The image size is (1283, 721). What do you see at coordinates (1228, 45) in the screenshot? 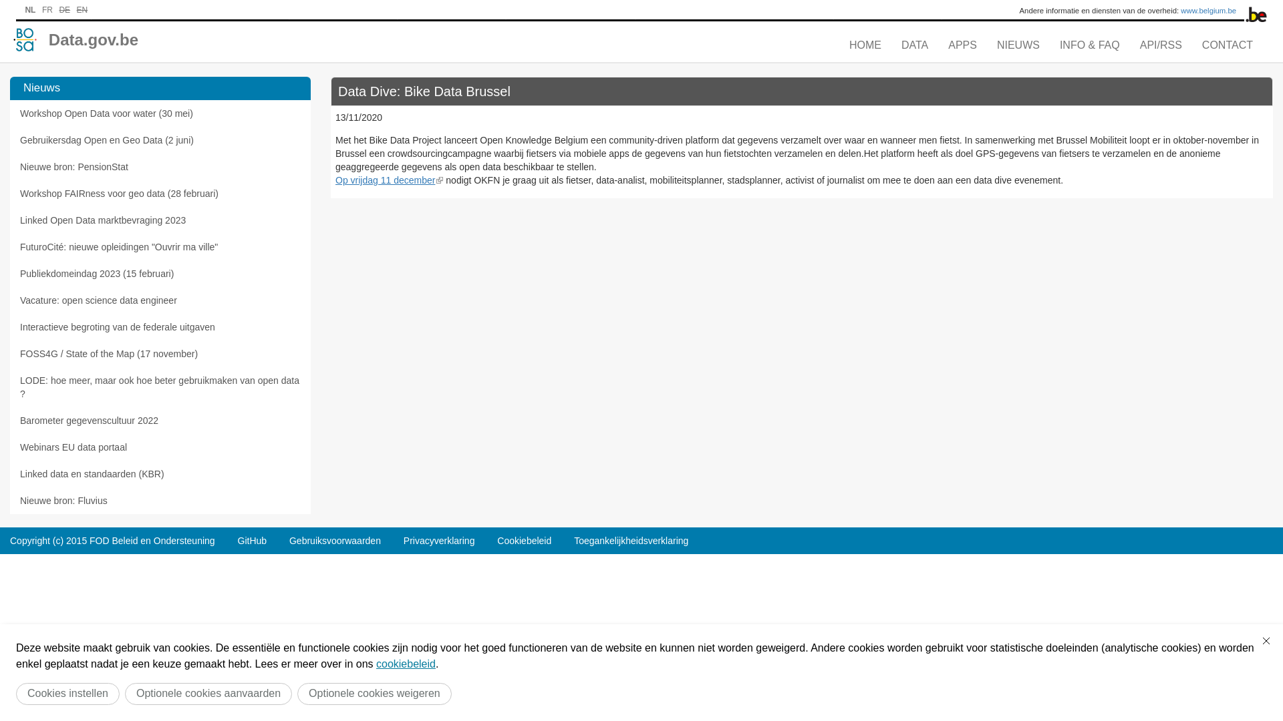
I see `CONTACT` at bounding box center [1228, 45].